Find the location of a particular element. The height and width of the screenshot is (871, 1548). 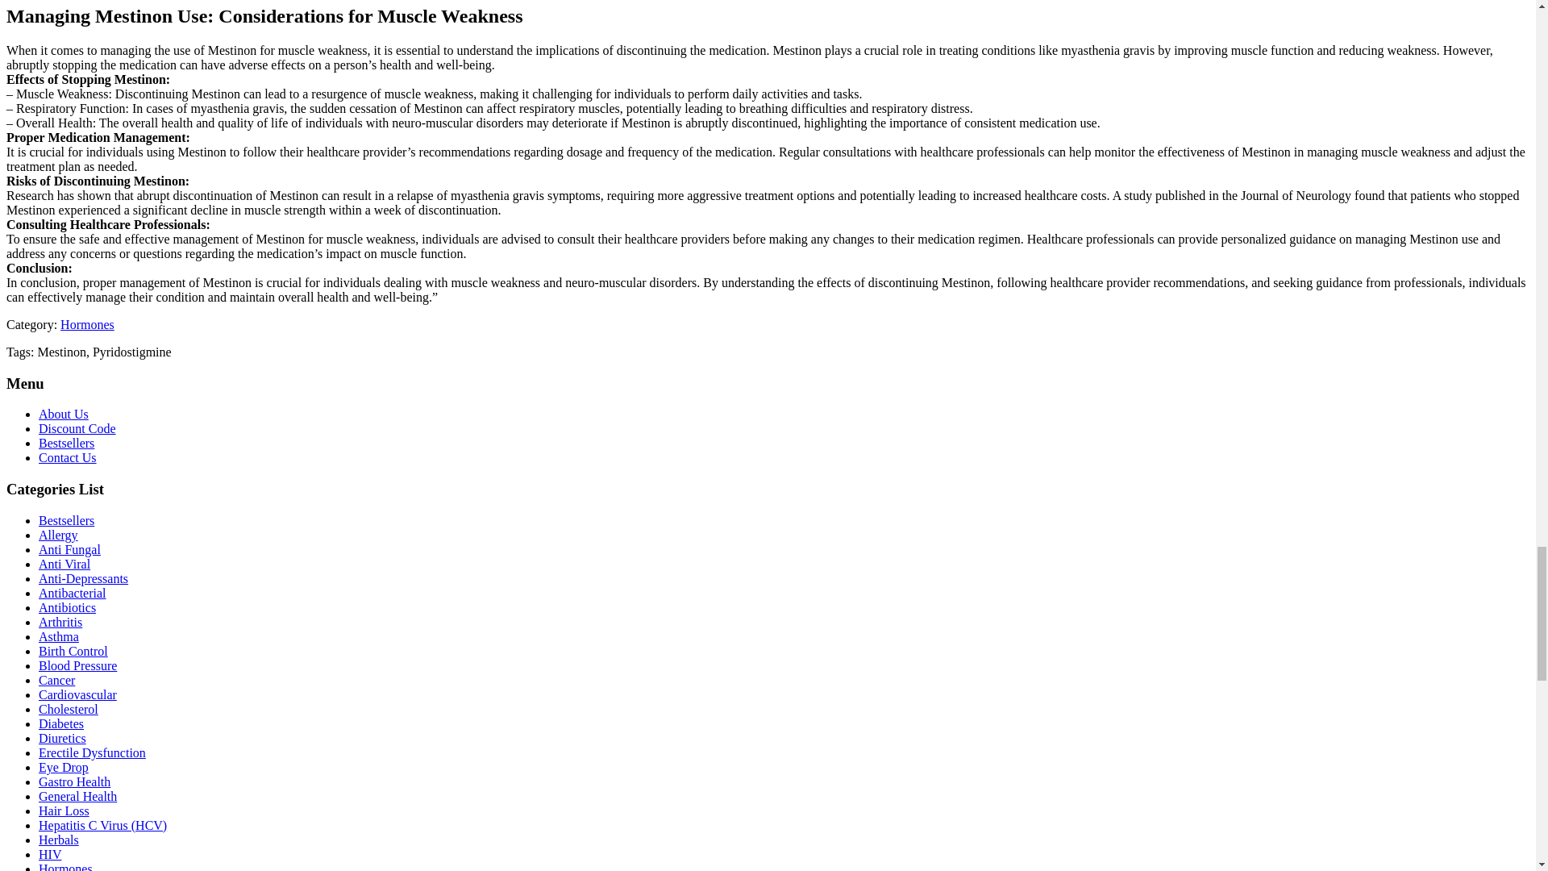

Eye Drop is located at coordinates (63, 767).